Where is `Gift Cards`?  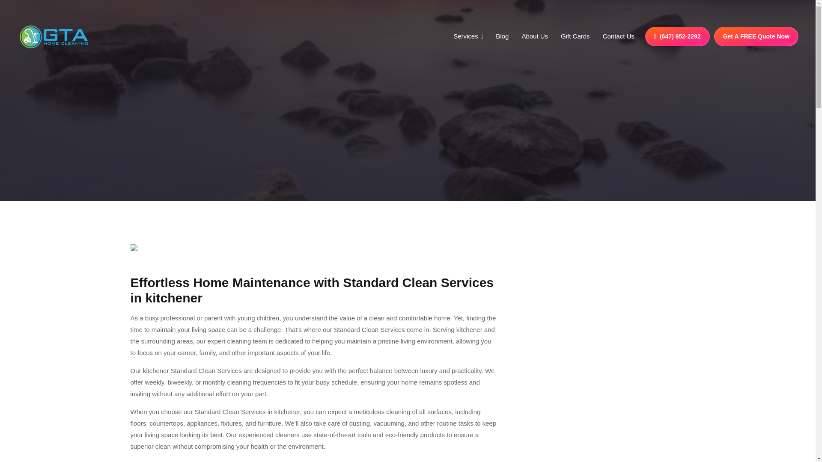 Gift Cards is located at coordinates (575, 37).